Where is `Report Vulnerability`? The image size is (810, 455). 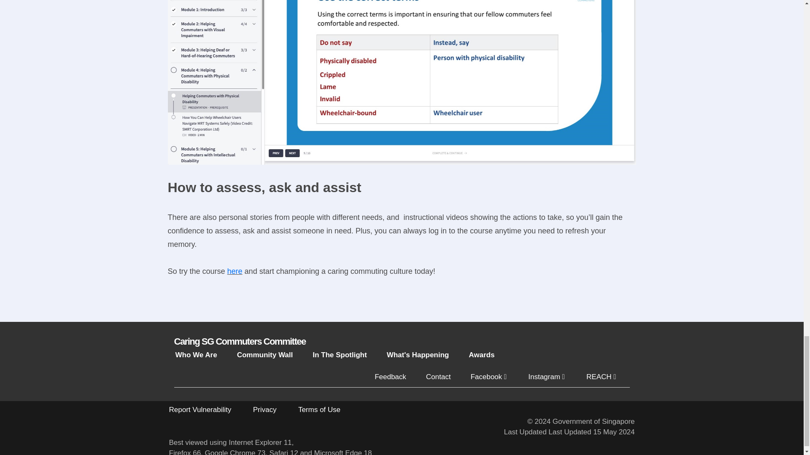 Report Vulnerability is located at coordinates (200, 409).